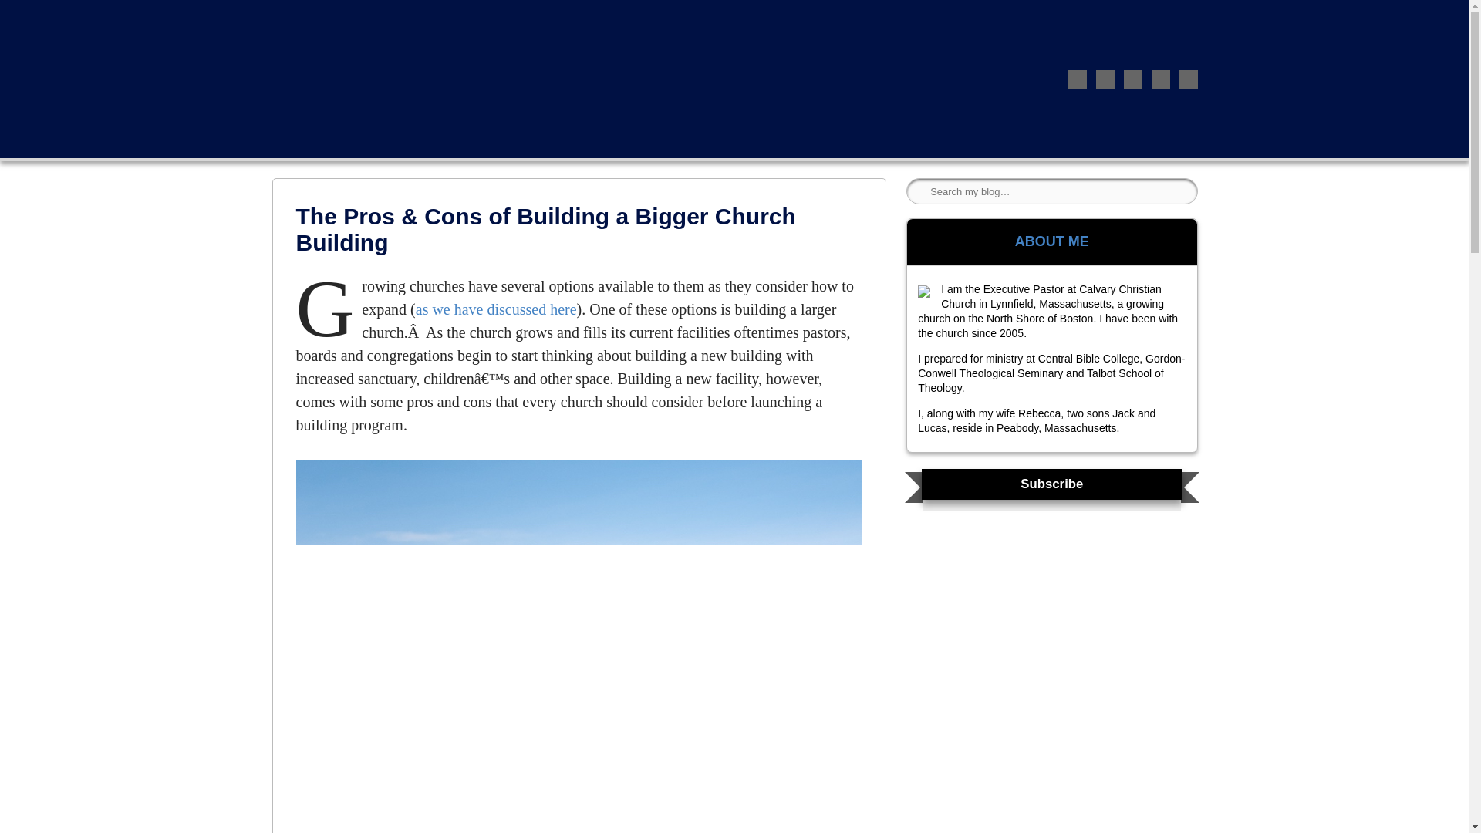  I want to click on Connect with me on LinkedIn, so click(1132, 79).